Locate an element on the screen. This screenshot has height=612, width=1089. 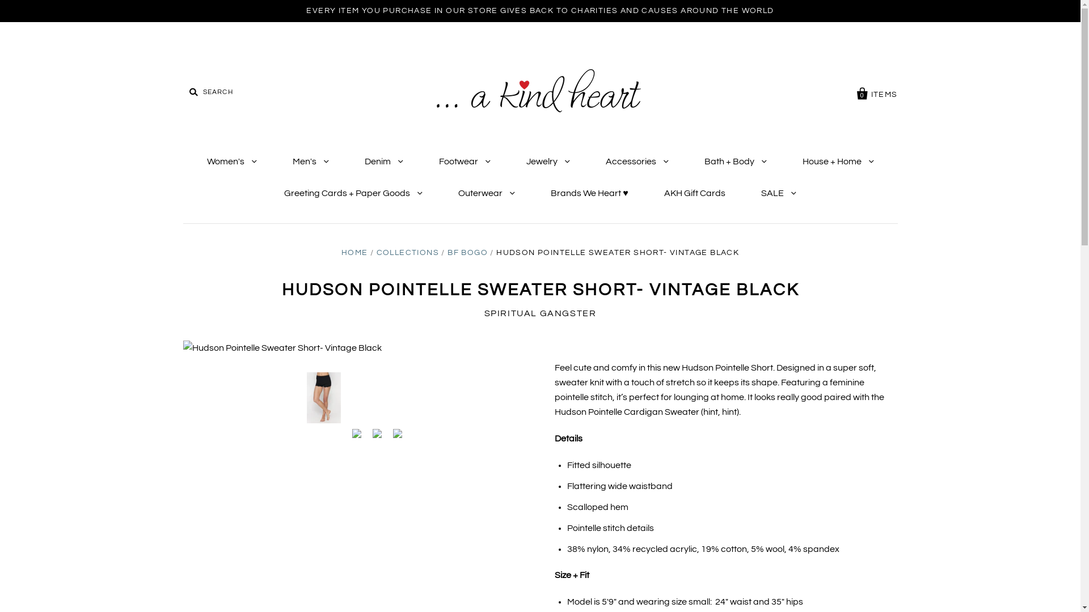
Women's is located at coordinates (231, 161).